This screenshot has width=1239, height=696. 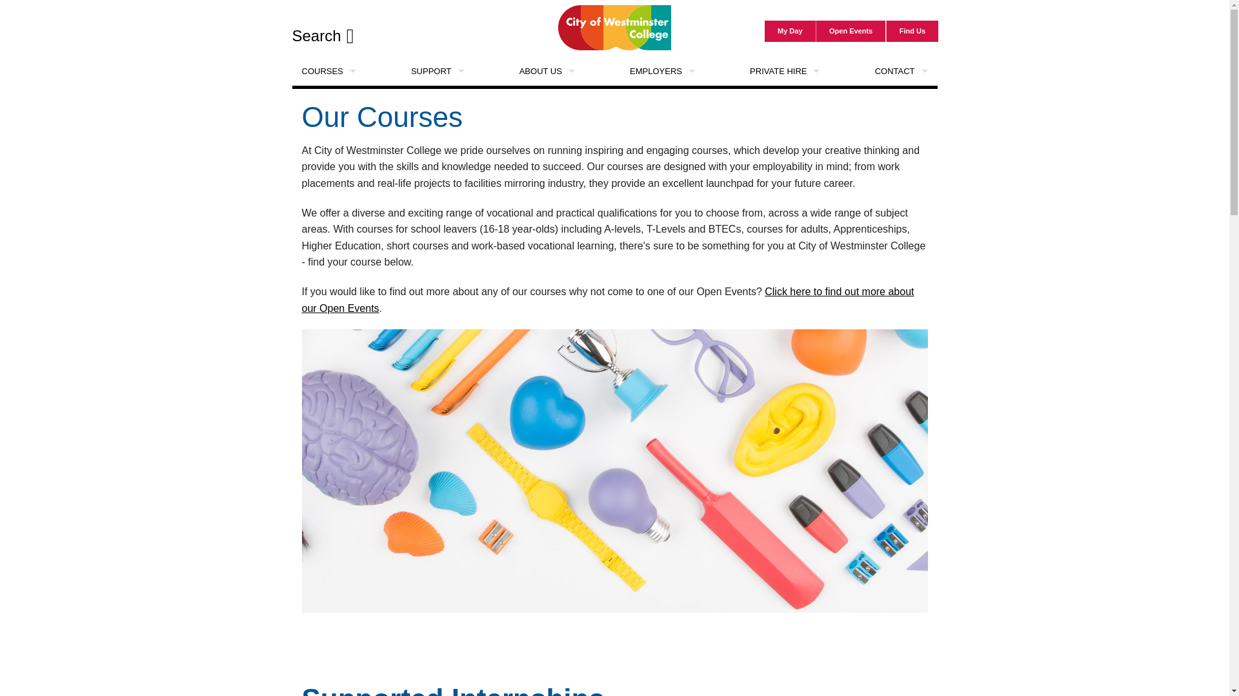 I want to click on ACCESS TO H.E. DIPLOMA, so click(x=396, y=100).